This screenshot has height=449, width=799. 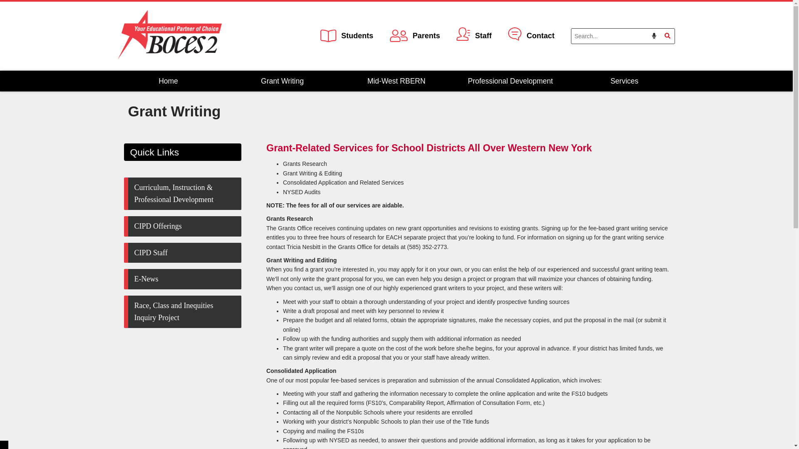 What do you see at coordinates (474, 36) in the screenshot?
I see `Staff` at bounding box center [474, 36].